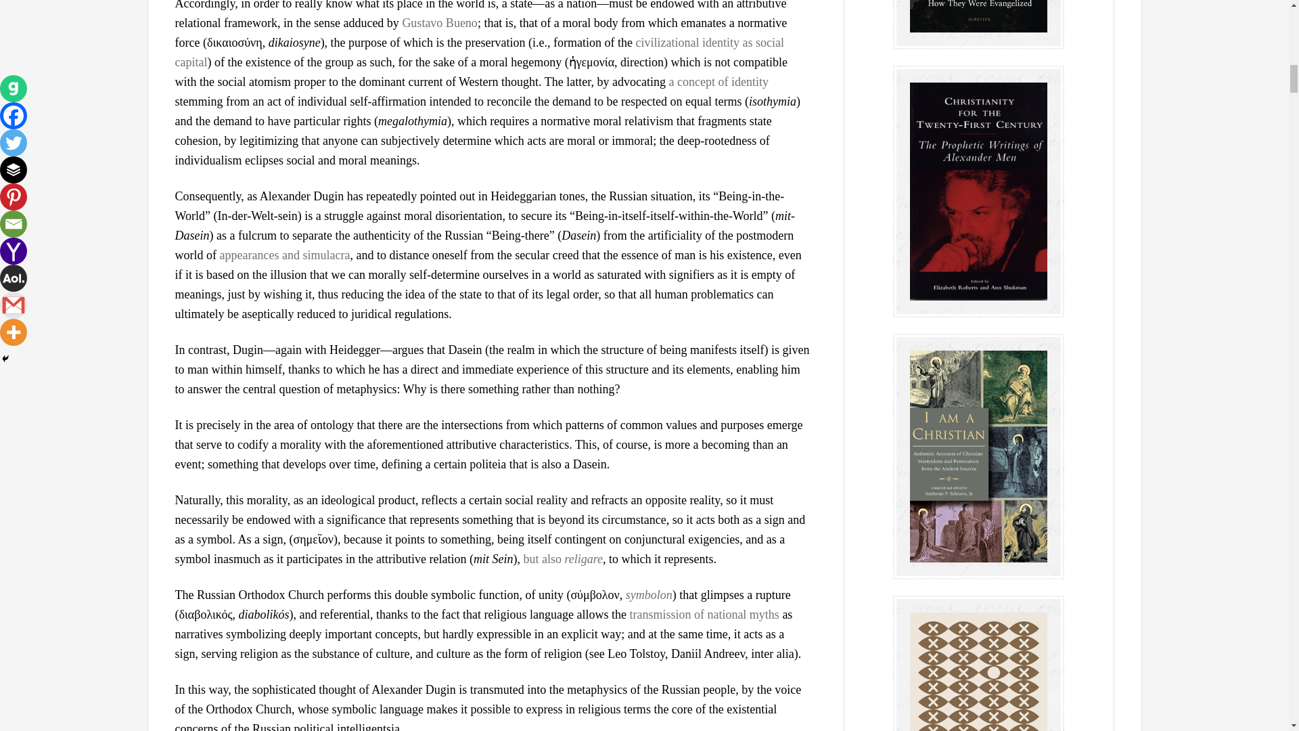 This screenshot has width=1299, height=731. What do you see at coordinates (284, 254) in the screenshot?
I see `appearances and simulacra` at bounding box center [284, 254].